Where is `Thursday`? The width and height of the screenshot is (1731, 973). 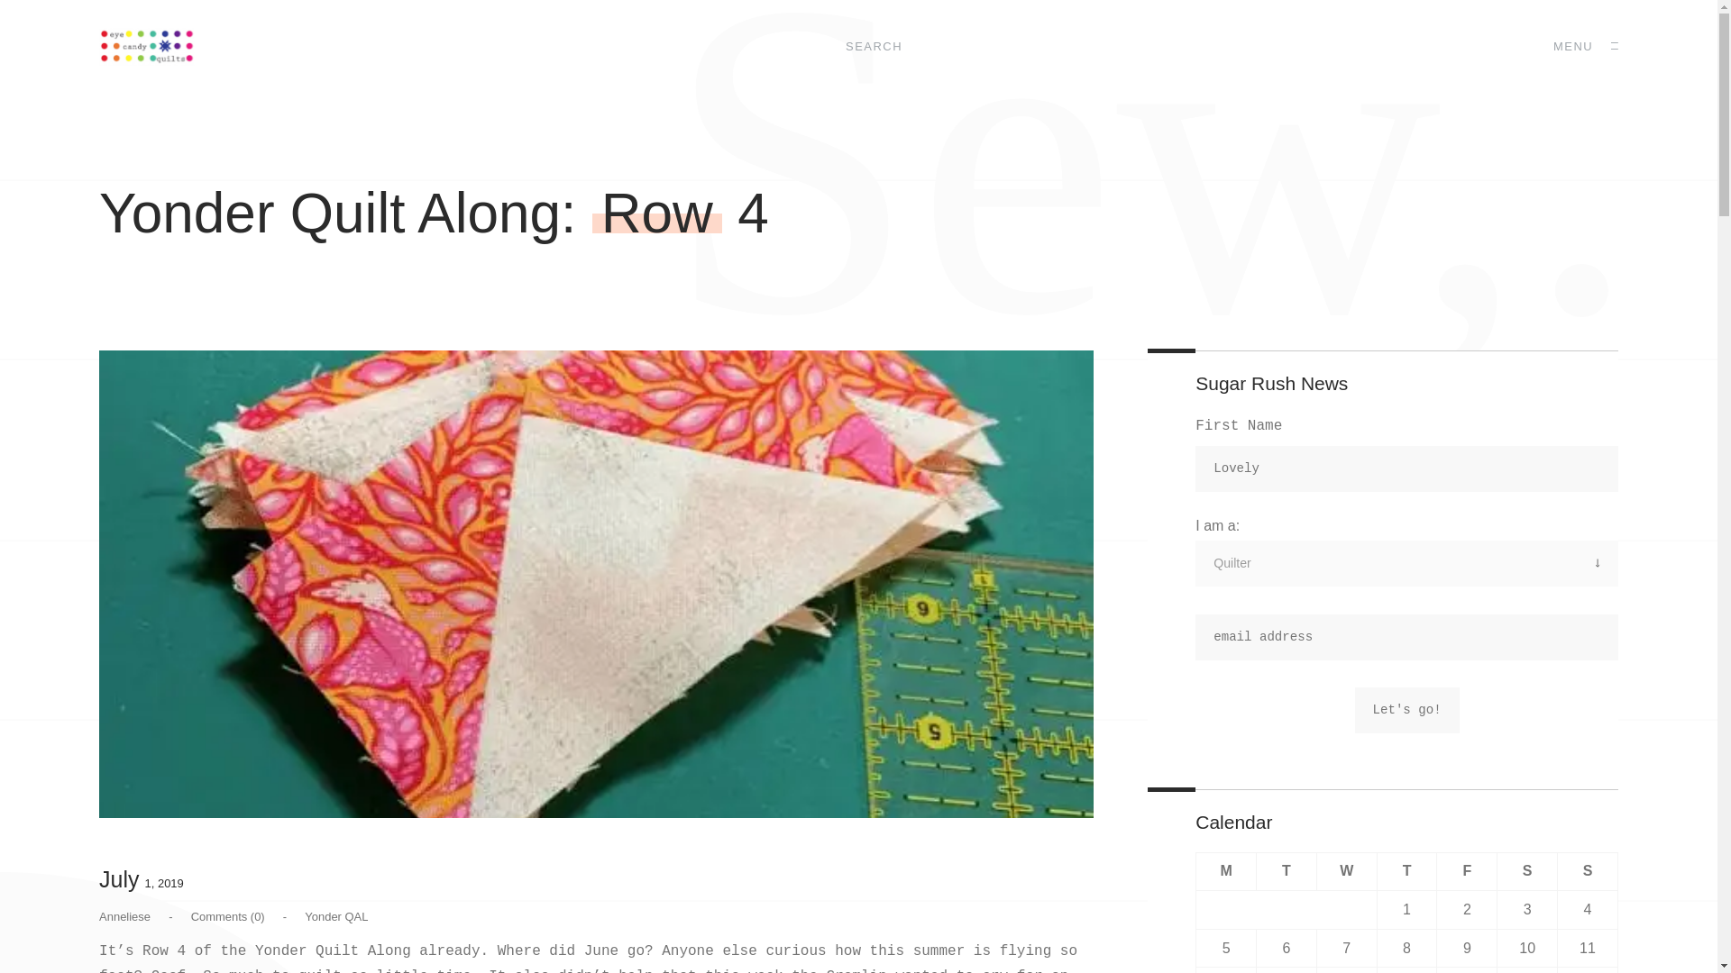
Thursday is located at coordinates (1406, 872).